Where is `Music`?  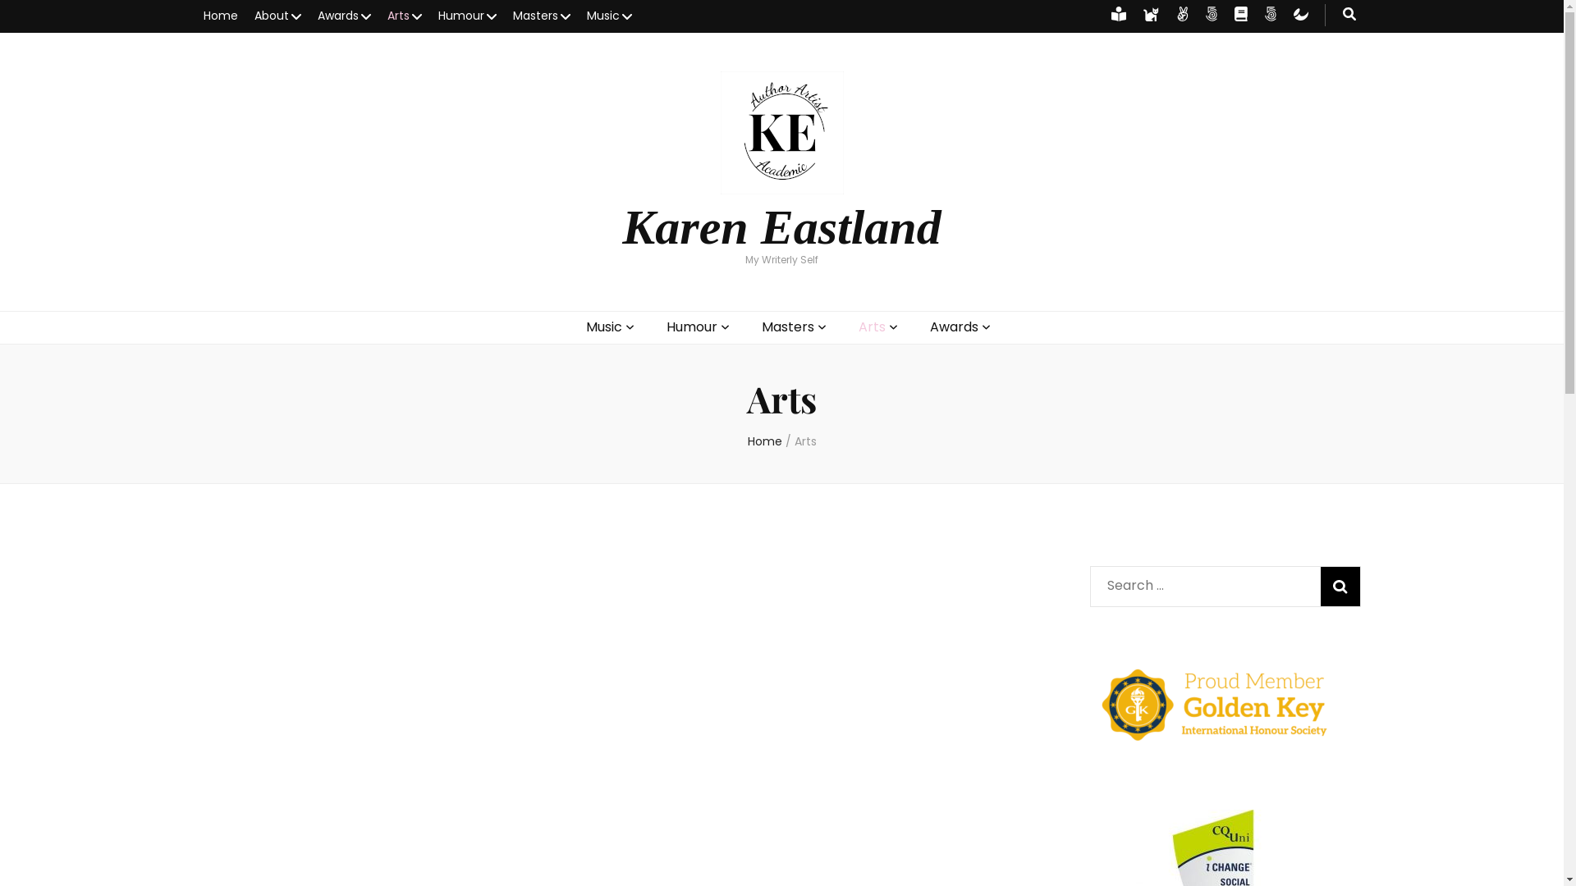 Music is located at coordinates (609, 16).